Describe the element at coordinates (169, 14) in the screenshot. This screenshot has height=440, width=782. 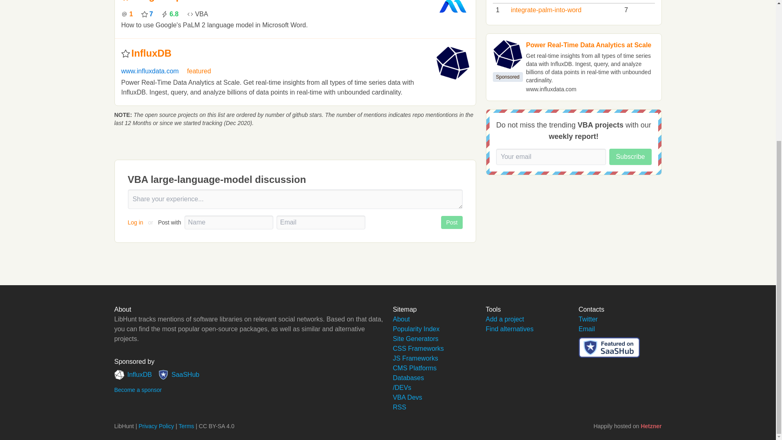
I see `Commits Activity` at that location.